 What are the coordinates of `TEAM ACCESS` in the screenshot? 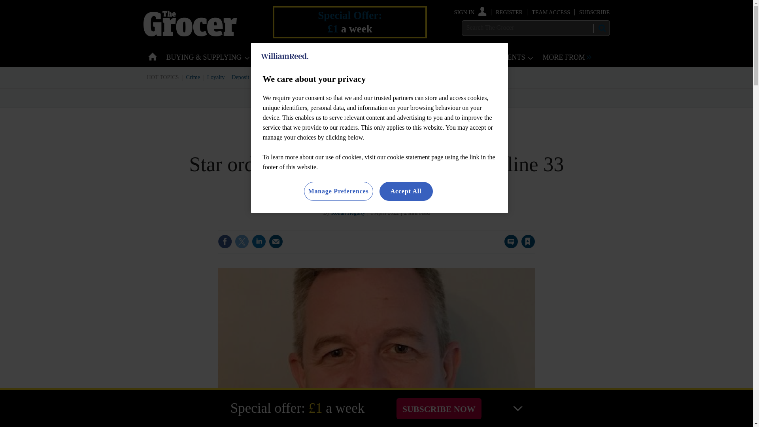 It's located at (551, 12).